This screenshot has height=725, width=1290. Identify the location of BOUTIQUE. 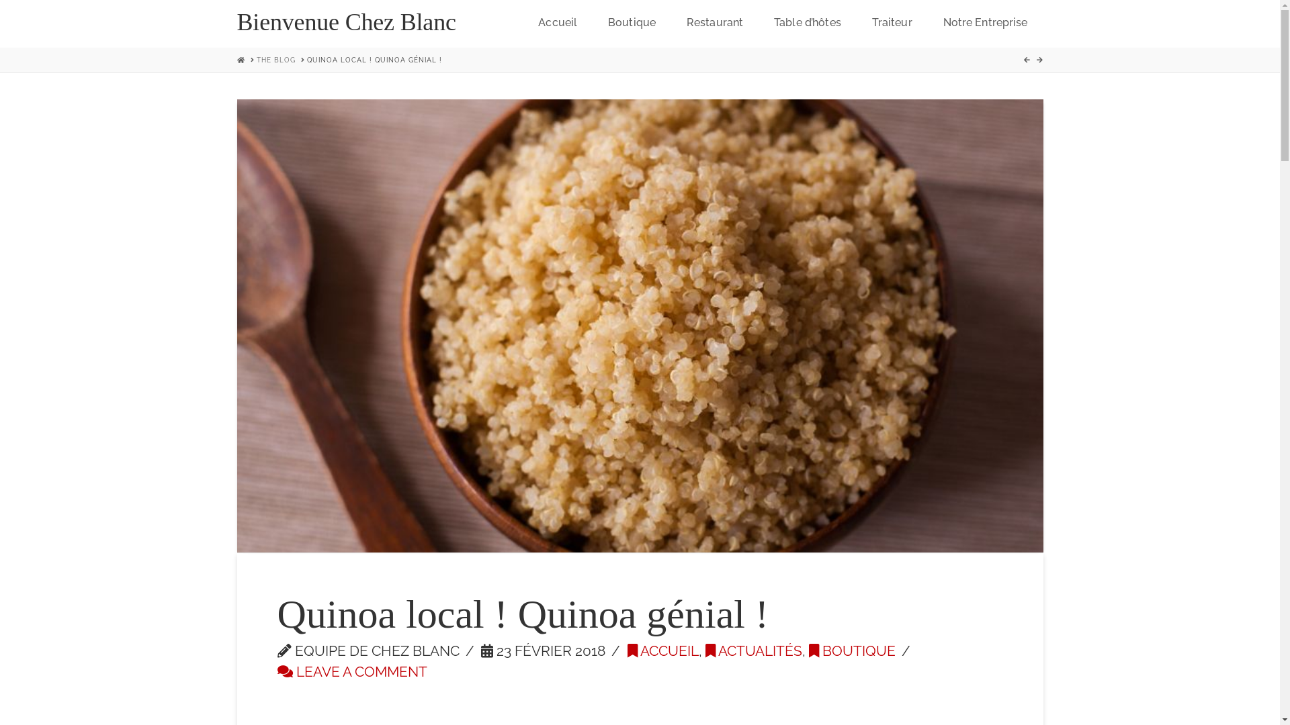
(852, 651).